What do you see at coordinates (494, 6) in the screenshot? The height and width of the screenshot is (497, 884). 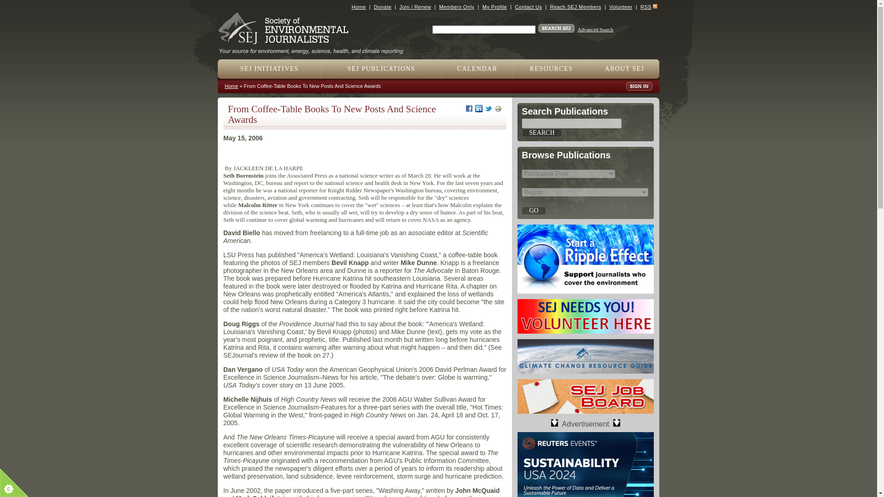 I see `My Profile` at bounding box center [494, 6].